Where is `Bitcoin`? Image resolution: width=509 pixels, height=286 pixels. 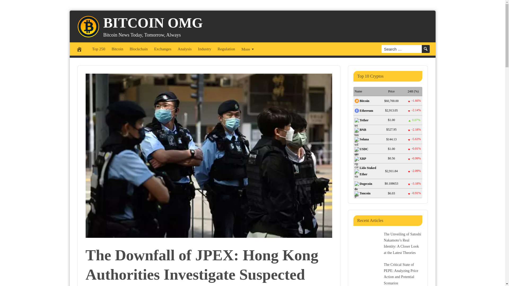 Bitcoin is located at coordinates (117, 49).